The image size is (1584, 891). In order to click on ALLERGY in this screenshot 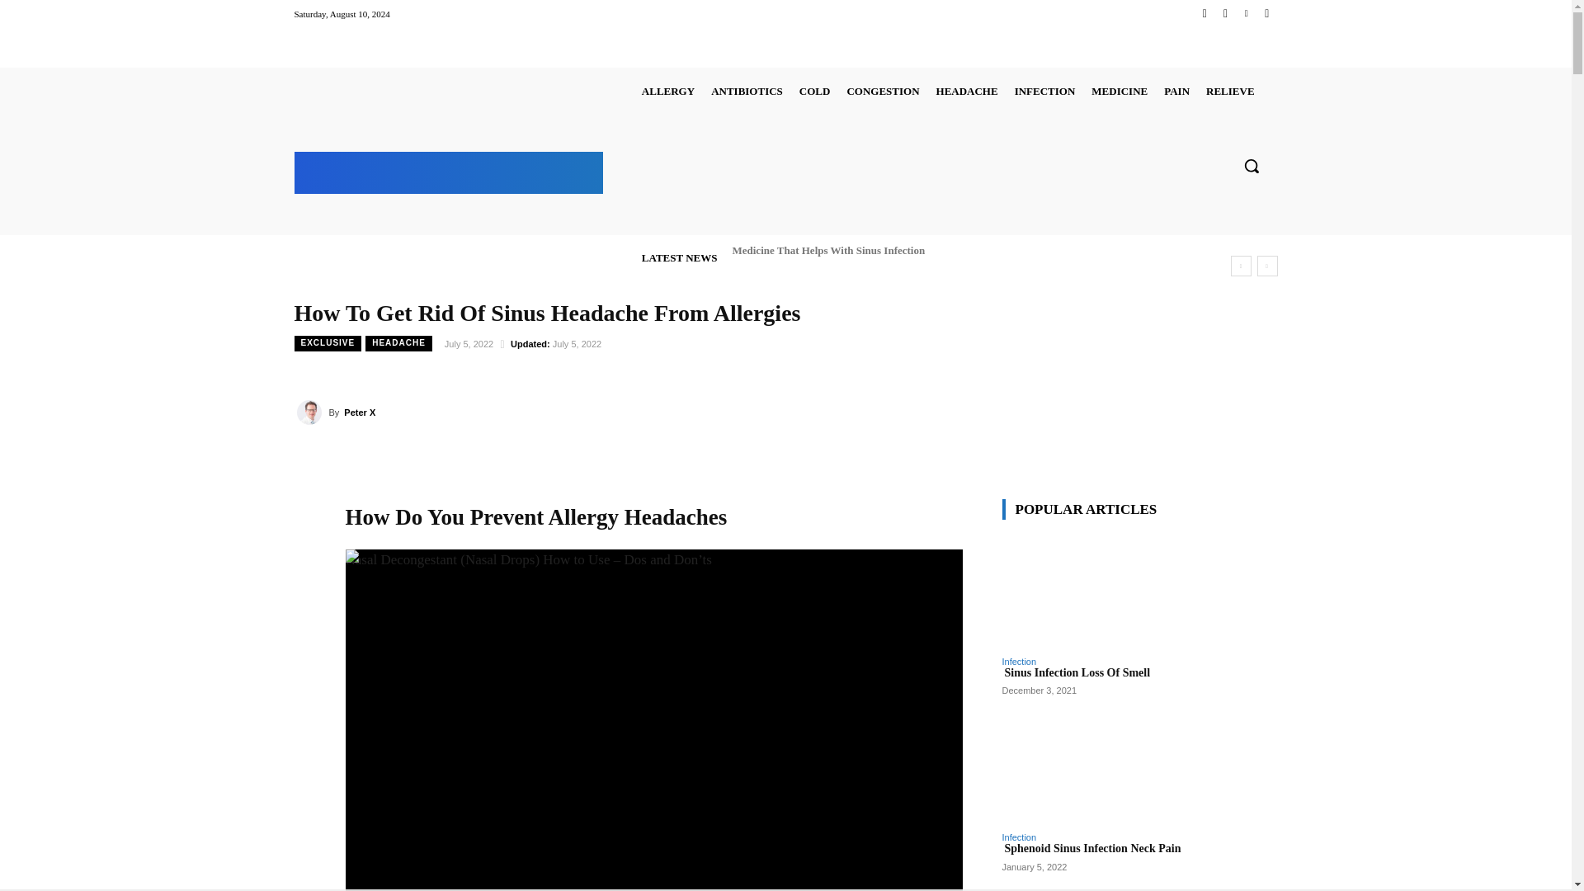, I will do `click(668, 91)`.